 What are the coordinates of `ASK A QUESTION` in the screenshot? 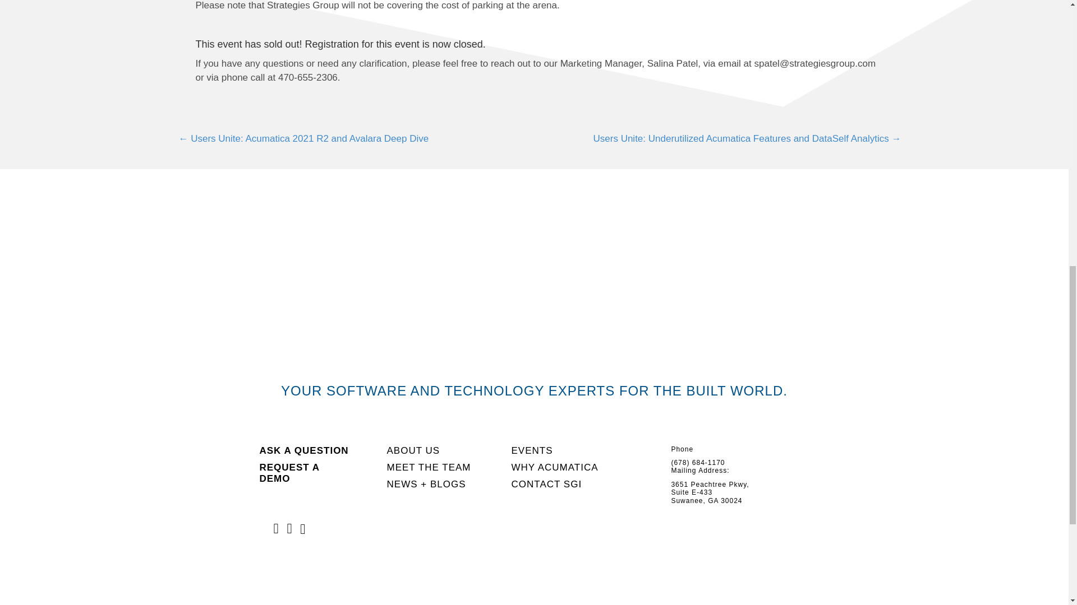 It's located at (303, 450).